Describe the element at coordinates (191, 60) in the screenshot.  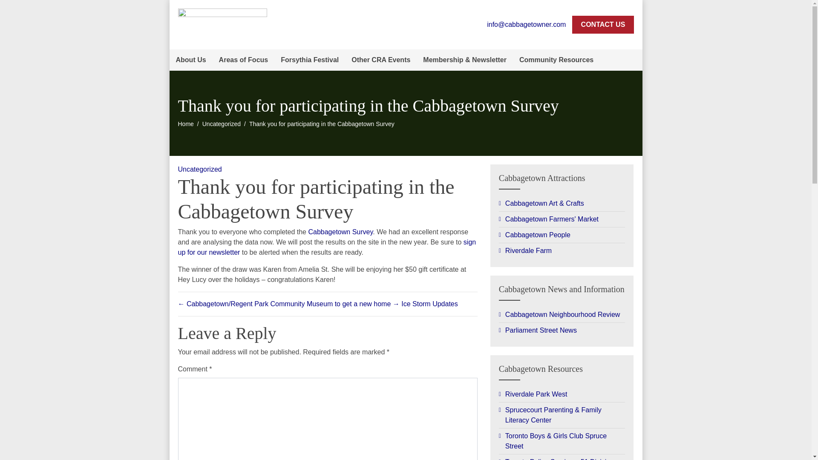
I see `About Us` at that location.